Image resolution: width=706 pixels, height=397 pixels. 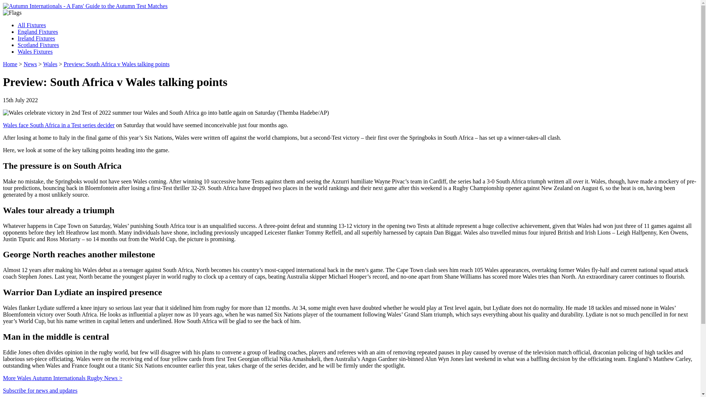 What do you see at coordinates (36, 38) in the screenshot?
I see `Ireland Autumn International Fixtures 2024` at bounding box center [36, 38].